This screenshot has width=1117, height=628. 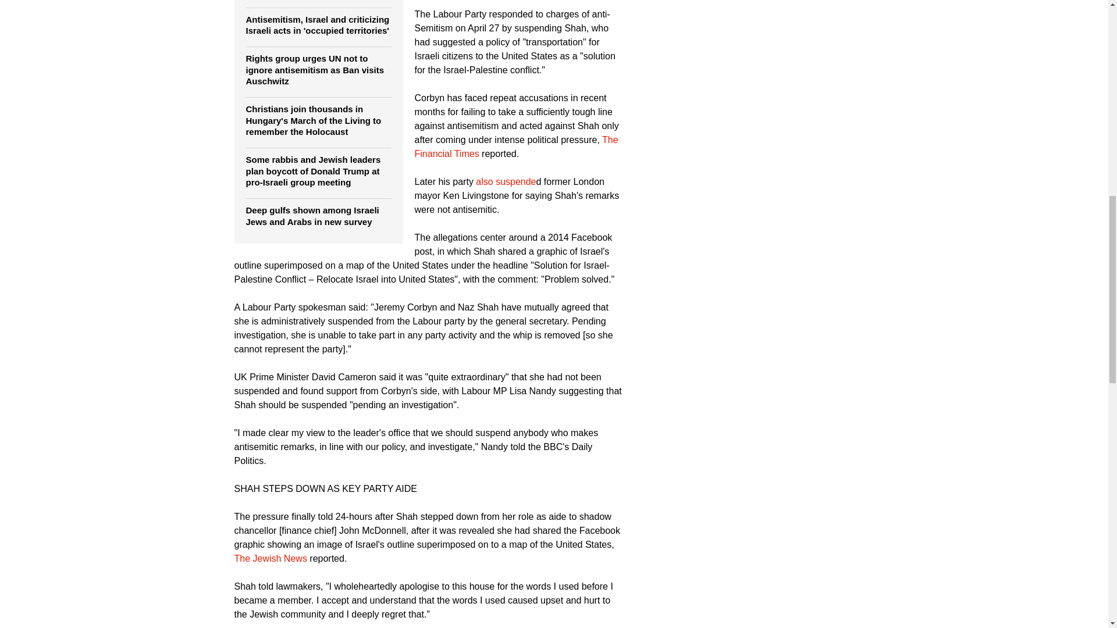 I want to click on The Jewish News on apology by UK MP on anitsemtic remarks, so click(x=270, y=558).